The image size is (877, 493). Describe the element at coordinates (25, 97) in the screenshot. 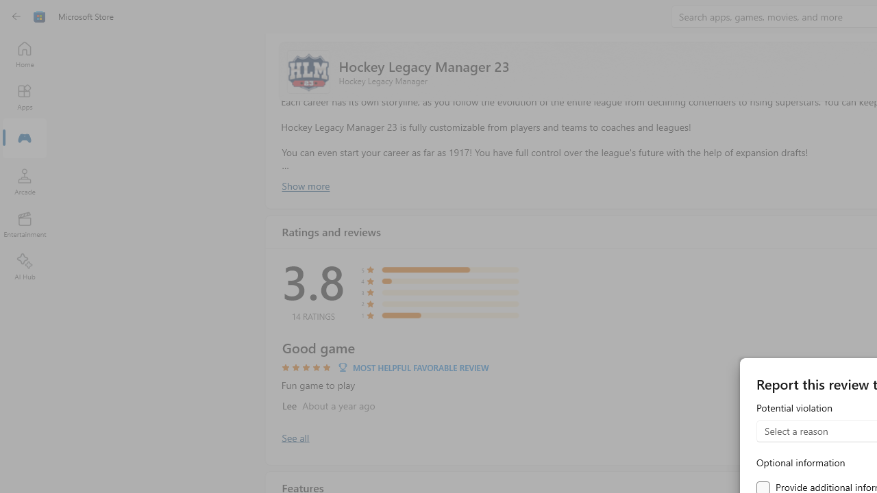

I see `Apps` at that location.